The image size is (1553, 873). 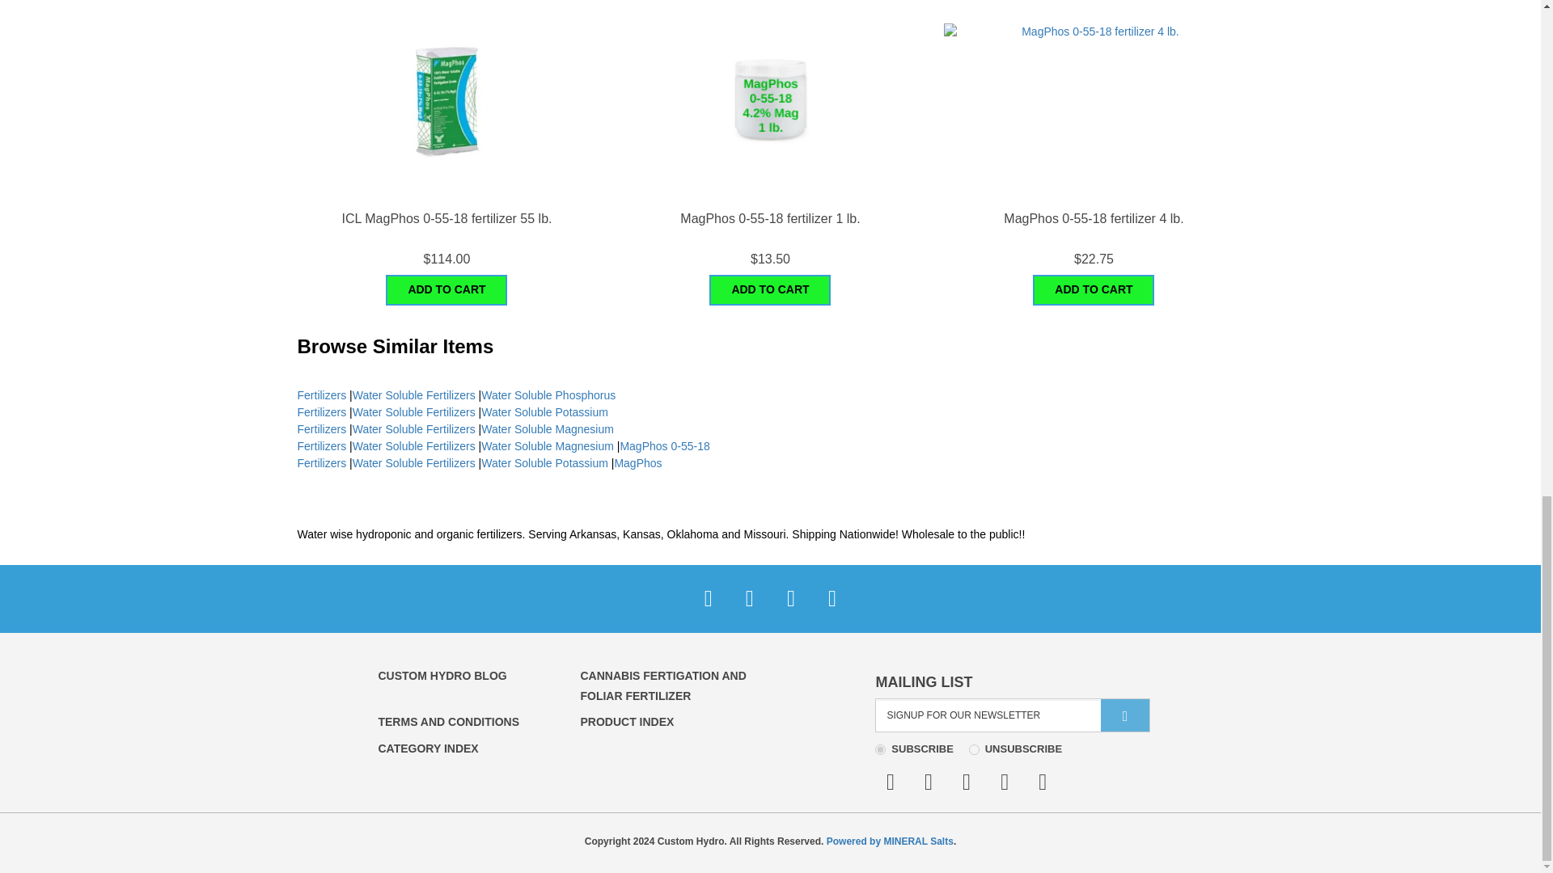 What do you see at coordinates (832, 598) in the screenshot?
I see `Follow Us on Instagram` at bounding box center [832, 598].